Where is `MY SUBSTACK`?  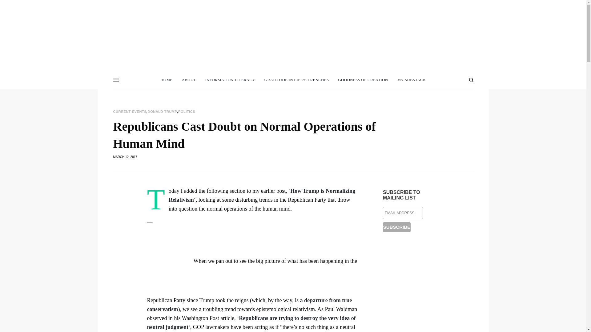
MY SUBSTACK is located at coordinates (411, 80).